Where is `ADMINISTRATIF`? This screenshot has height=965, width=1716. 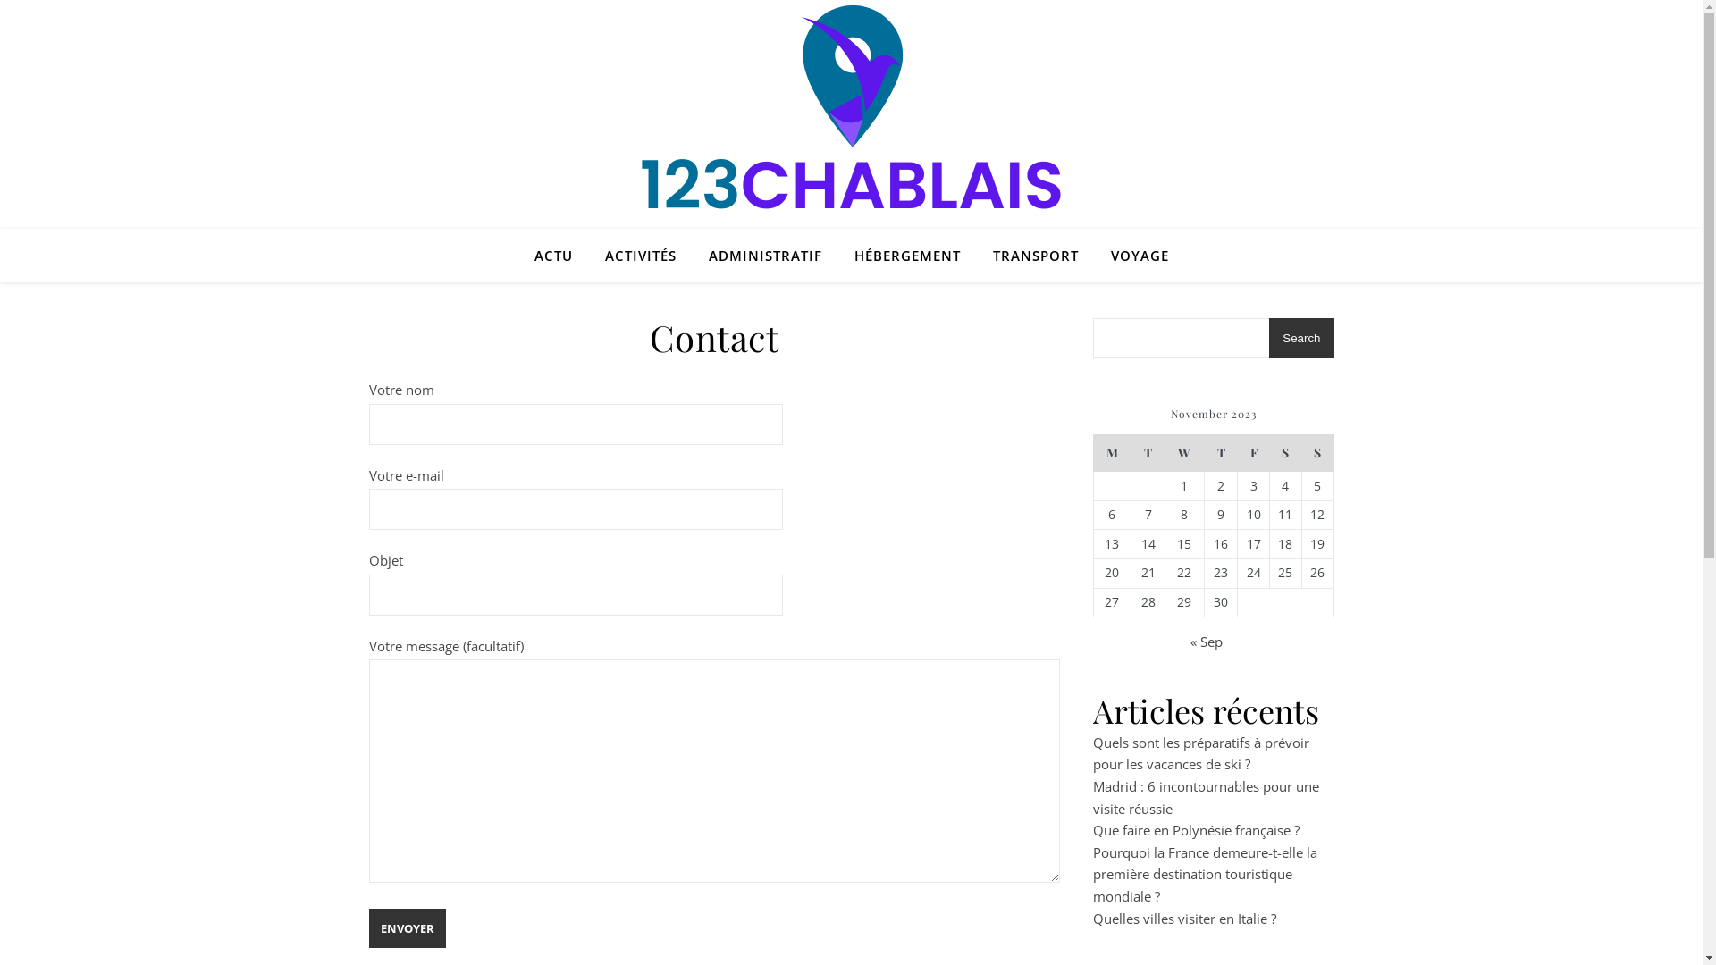 ADMINISTRATIF is located at coordinates (765, 256).